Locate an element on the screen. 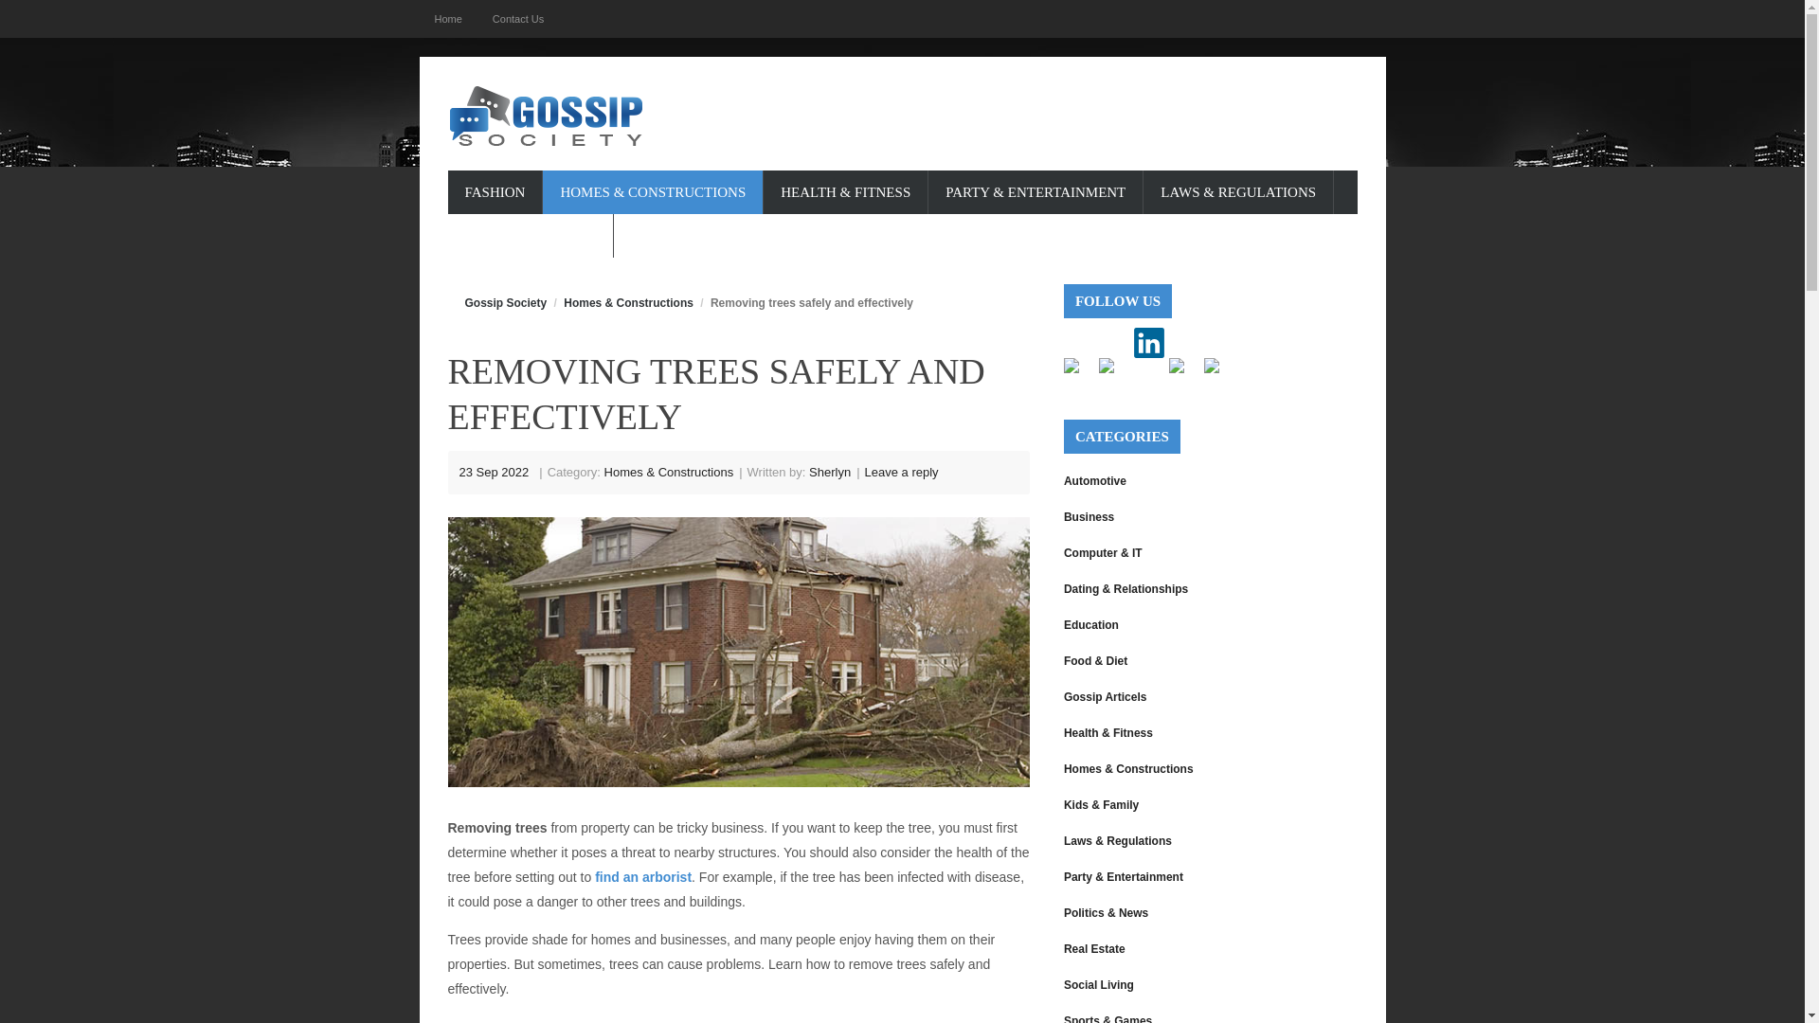 The width and height of the screenshot is (1819, 1023). Follow us on Facebook is located at coordinates (1071, 366).